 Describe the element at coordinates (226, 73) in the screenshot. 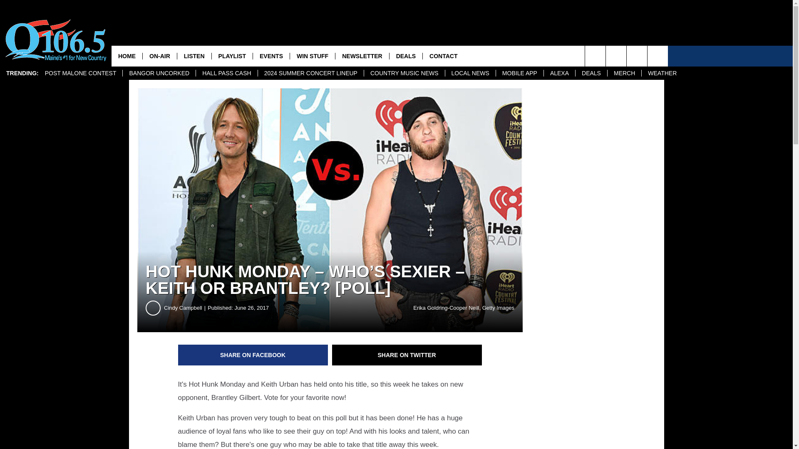

I see `HALL PASS CASH` at that location.